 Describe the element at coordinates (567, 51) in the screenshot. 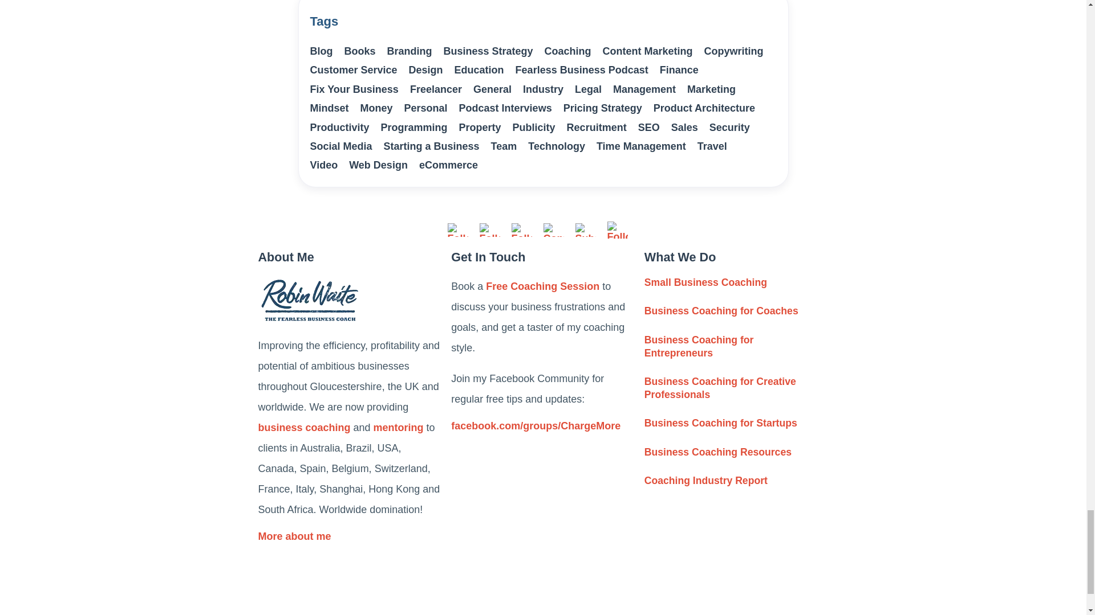

I see `Coaching` at that location.